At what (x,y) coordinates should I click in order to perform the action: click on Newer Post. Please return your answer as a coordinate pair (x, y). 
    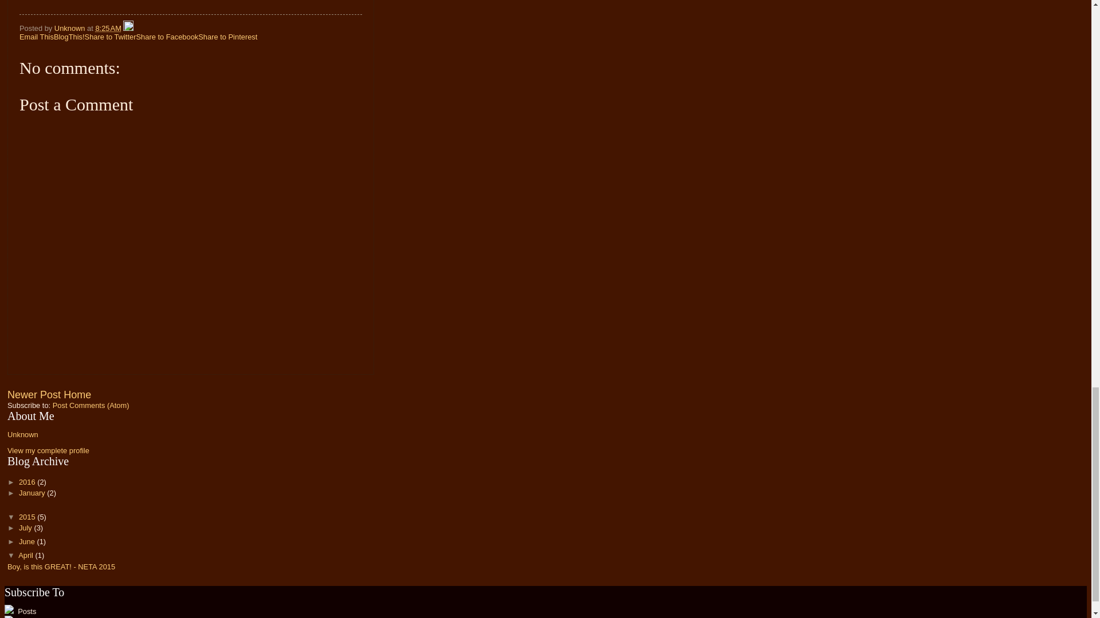
    Looking at the image, I should click on (34, 395).